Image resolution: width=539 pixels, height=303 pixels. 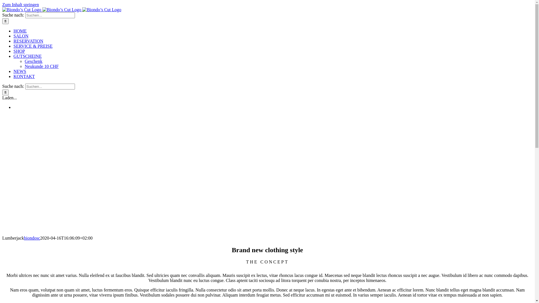 What do you see at coordinates (42, 66) in the screenshot?
I see `Neukunde 10 CHF` at bounding box center [42, 66].